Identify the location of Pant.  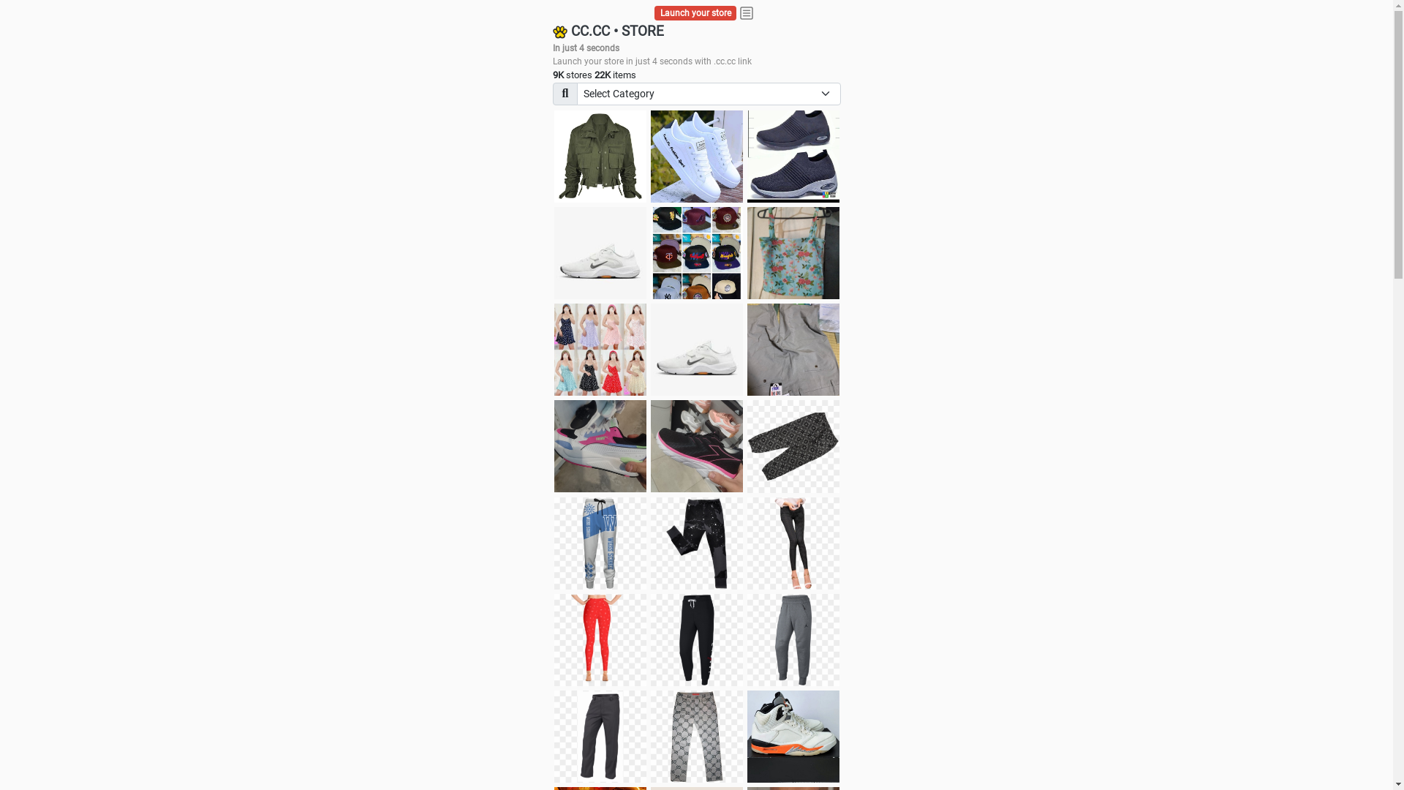
(697, 543).